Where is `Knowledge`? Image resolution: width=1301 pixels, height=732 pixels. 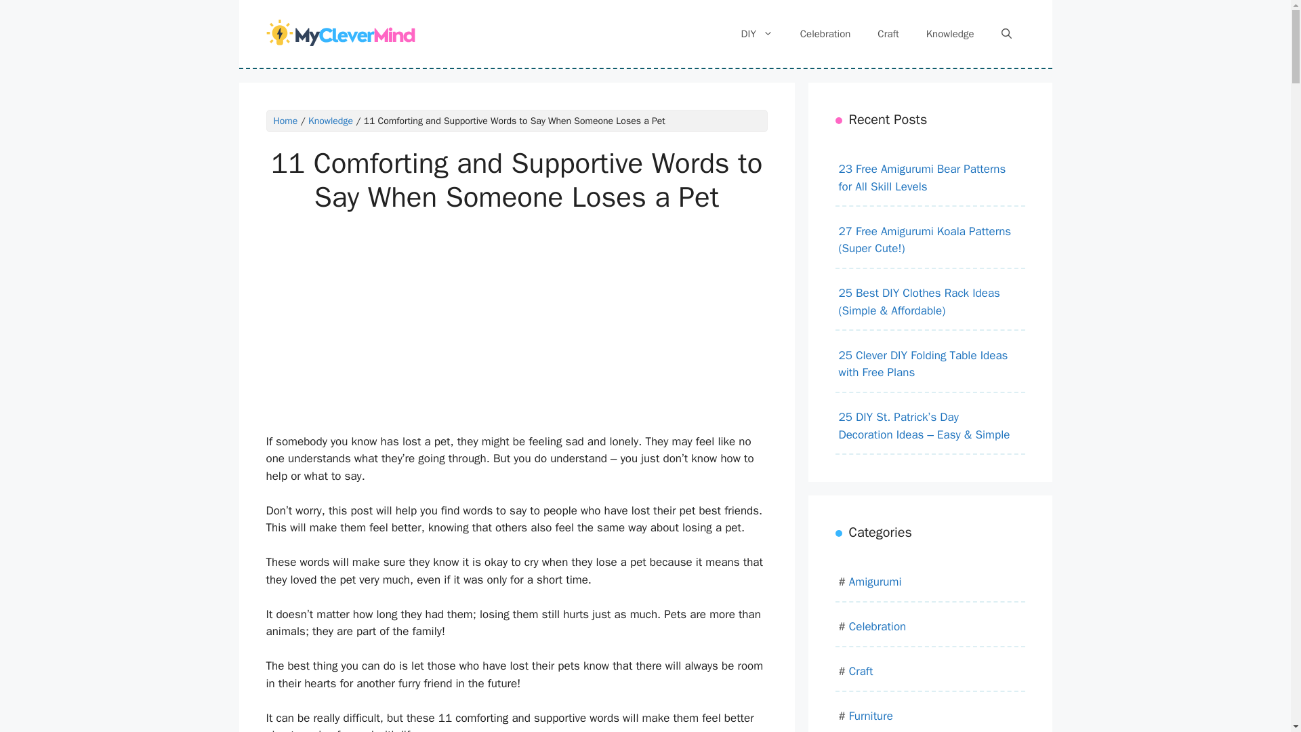 Knowledge is located at coordinates (950, 34).